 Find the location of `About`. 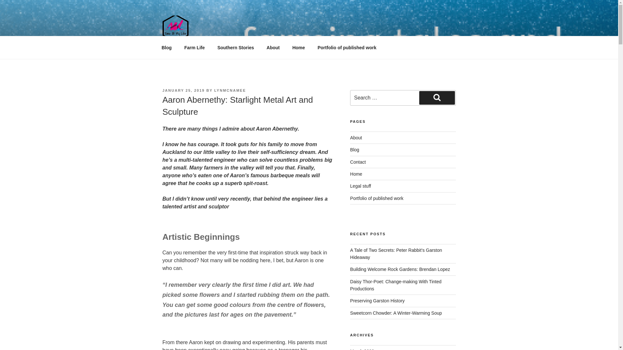

About is located at coordinates (273, 47).